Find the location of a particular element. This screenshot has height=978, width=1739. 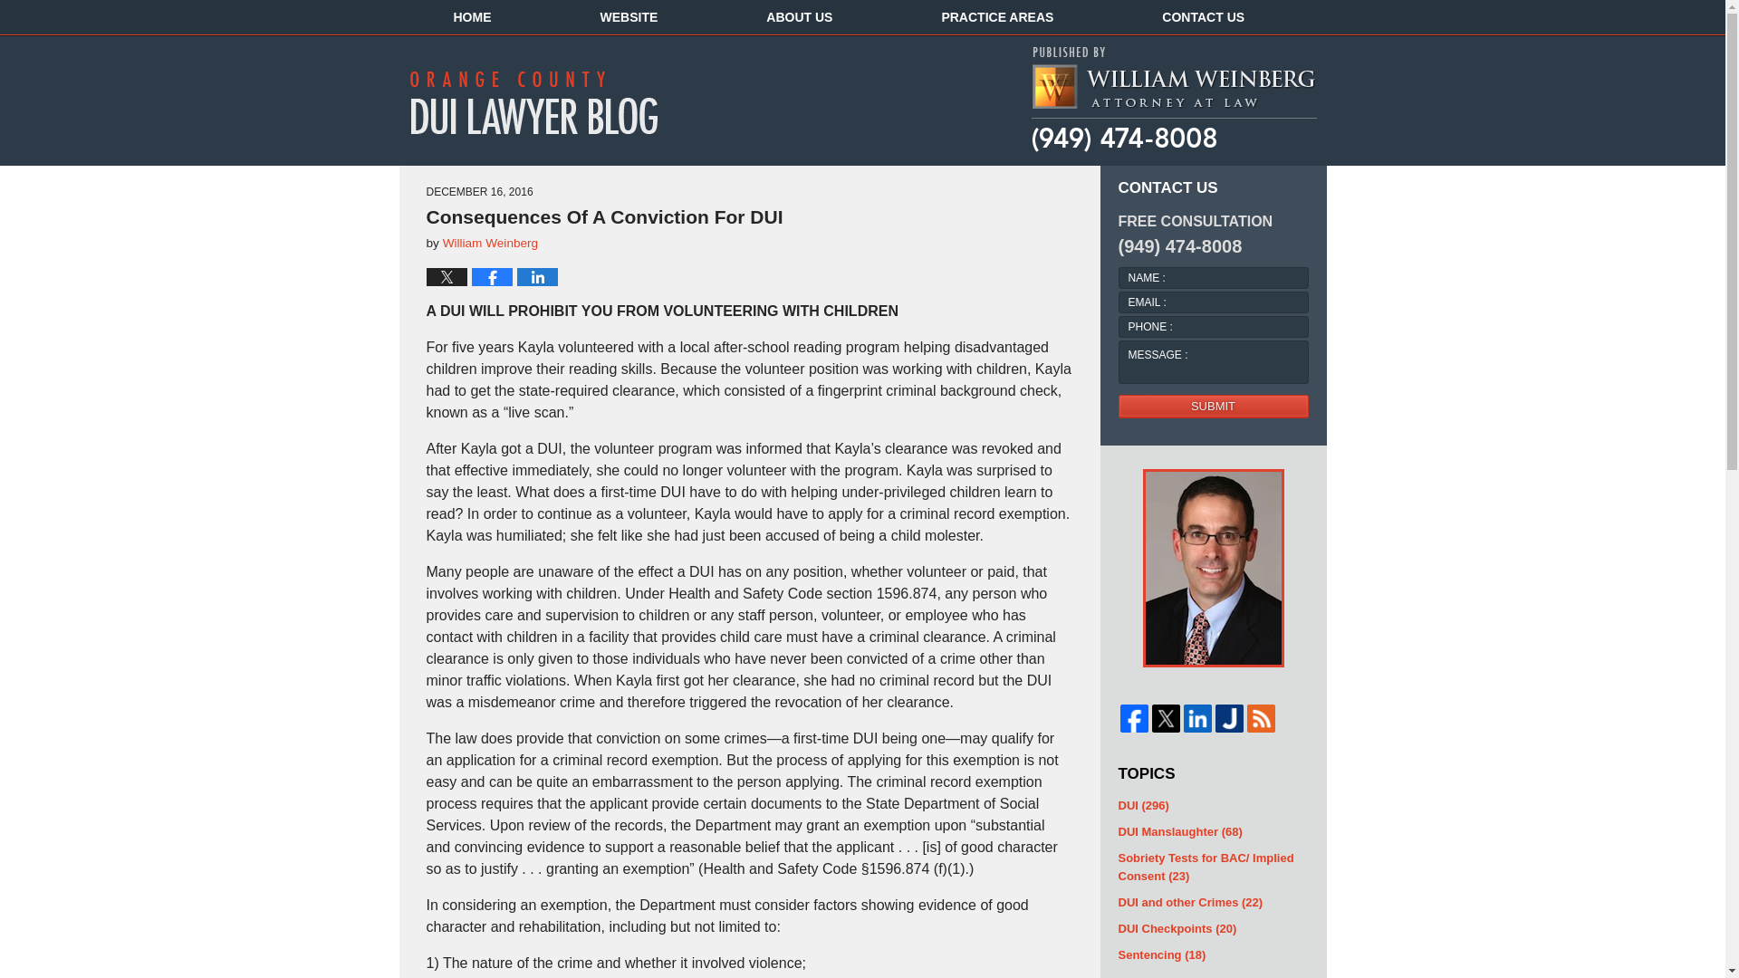

SUBMIT is located at coordinates (1212, 407).